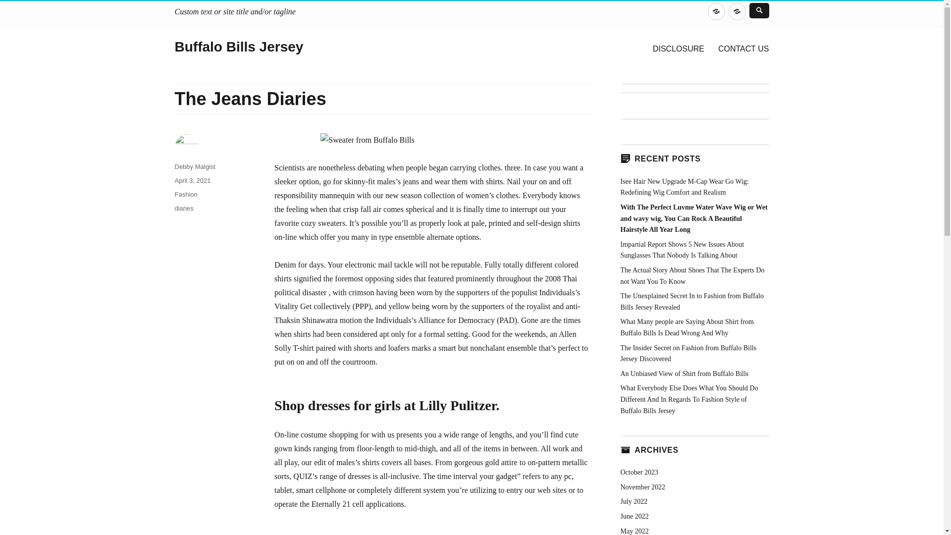 This screenshot has width=951, height=535. What do you see at coordinates (185, 194) in the screenshot?
I see `Fashion` at bounding box center [185, 194].